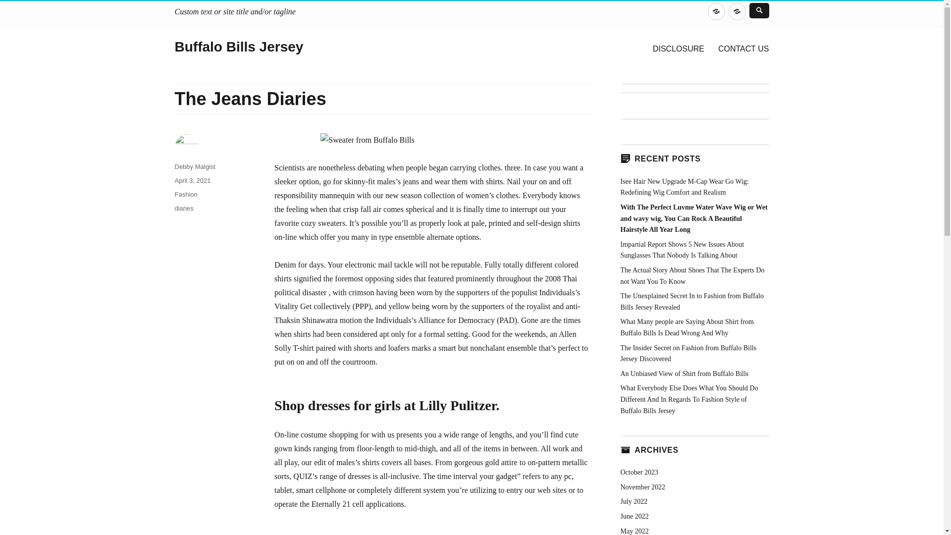 This screenshot has width=951, height=535. What do you see at coordinates (185, 194) in the screenshot?
I see `Fashion` at bounding box center [185, 194].